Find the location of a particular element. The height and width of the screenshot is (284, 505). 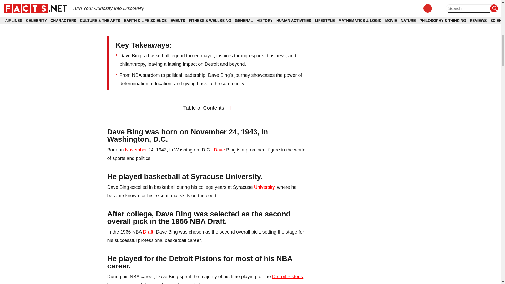

fascinating is located at coordinates (181, 11).